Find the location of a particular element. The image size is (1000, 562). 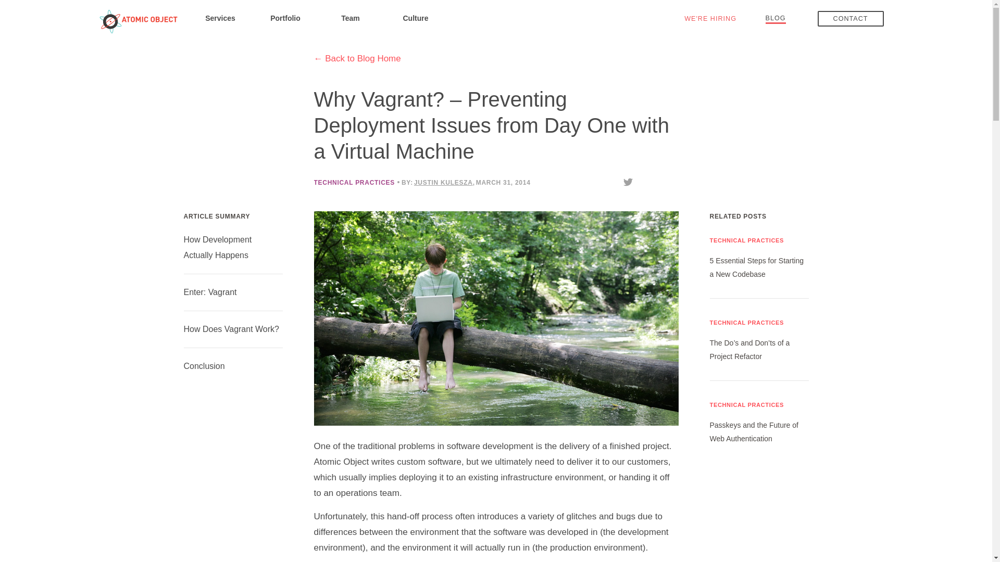

How Does Vagrant Work? is located at coordinates (231, 329).